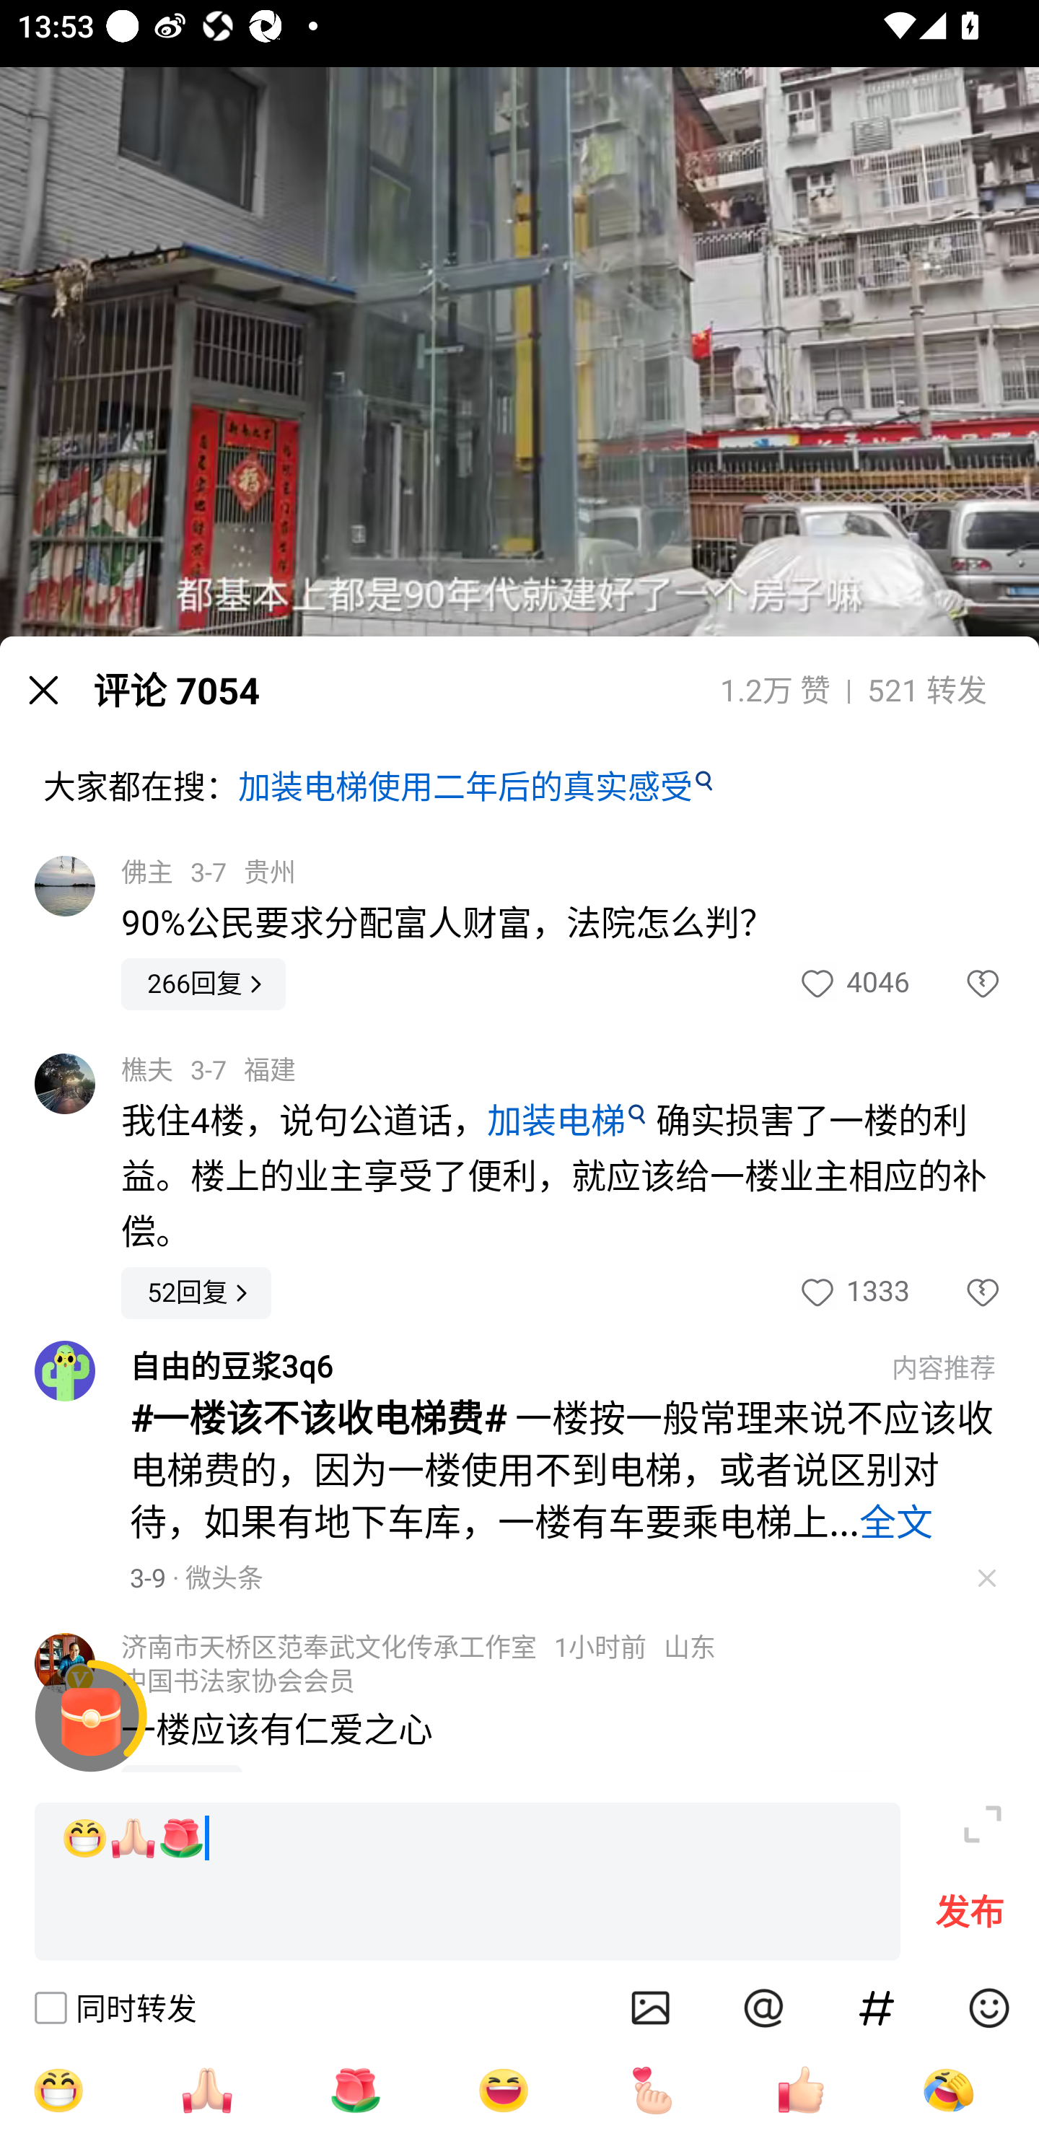 This screenshot has height=2136, width=1039. Describe the element at coordinates (651, 2008) in the screenshot. I see `相册` at that location.